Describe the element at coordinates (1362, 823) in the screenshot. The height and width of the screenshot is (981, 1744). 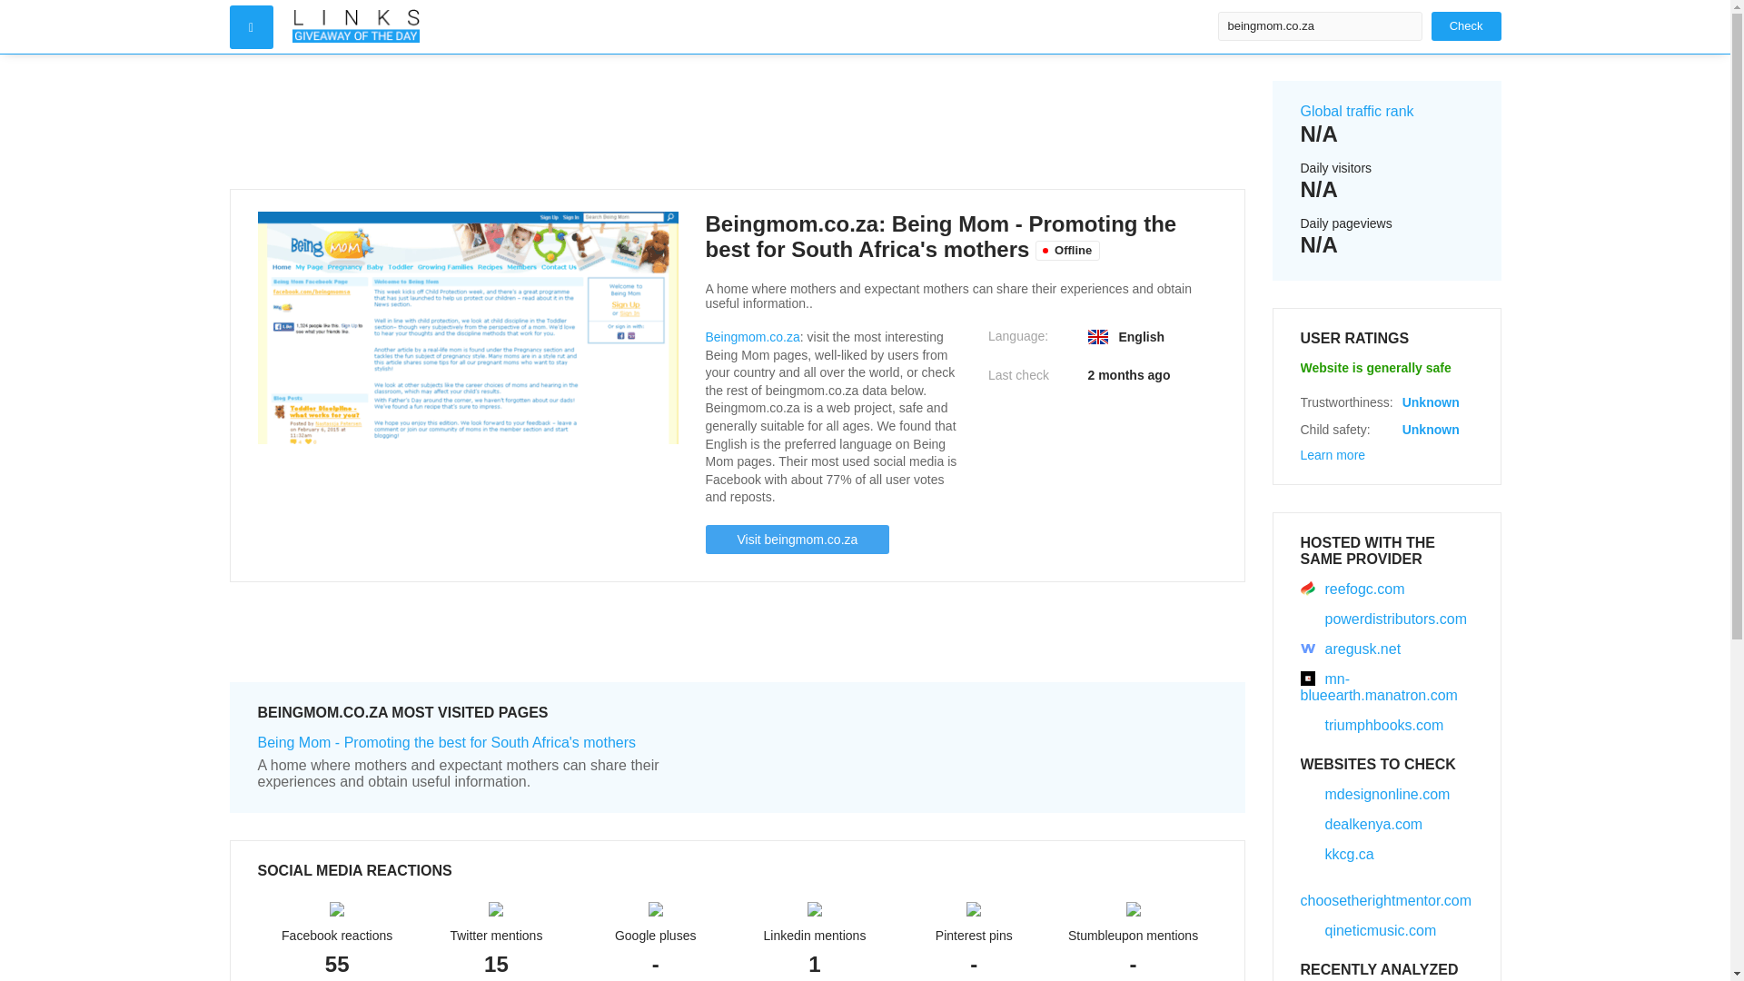
I see `dealkenya.com` at that location.